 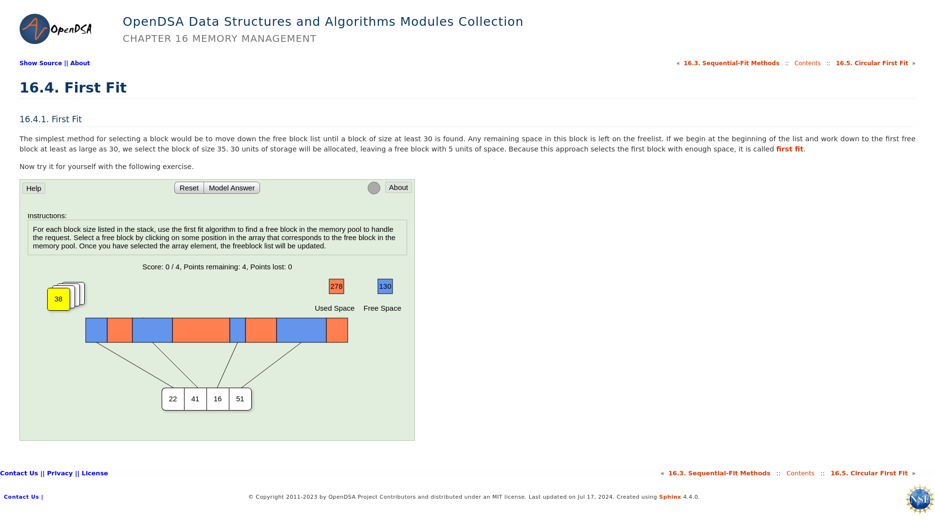 I want to click on Contents, so click(x=807, y=63).